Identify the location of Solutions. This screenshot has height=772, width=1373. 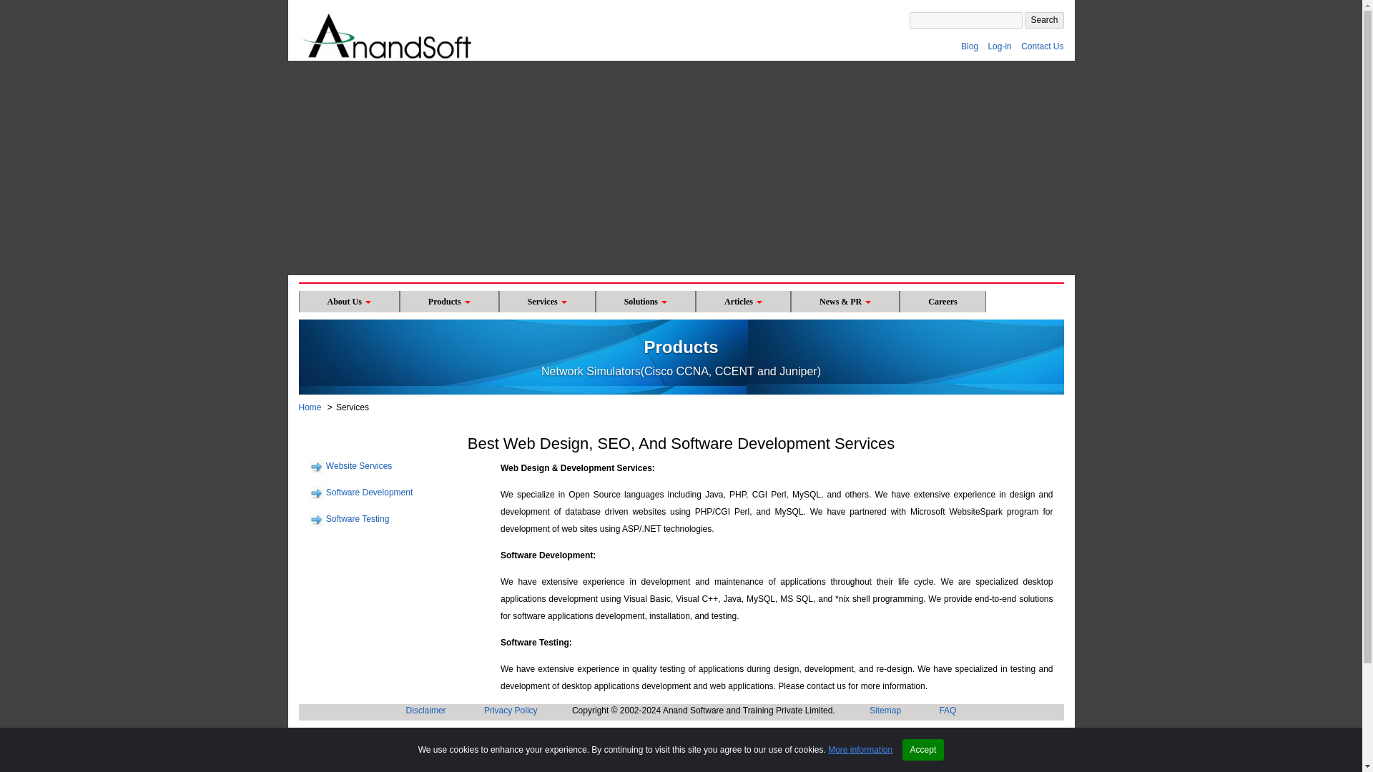
(646, 302).